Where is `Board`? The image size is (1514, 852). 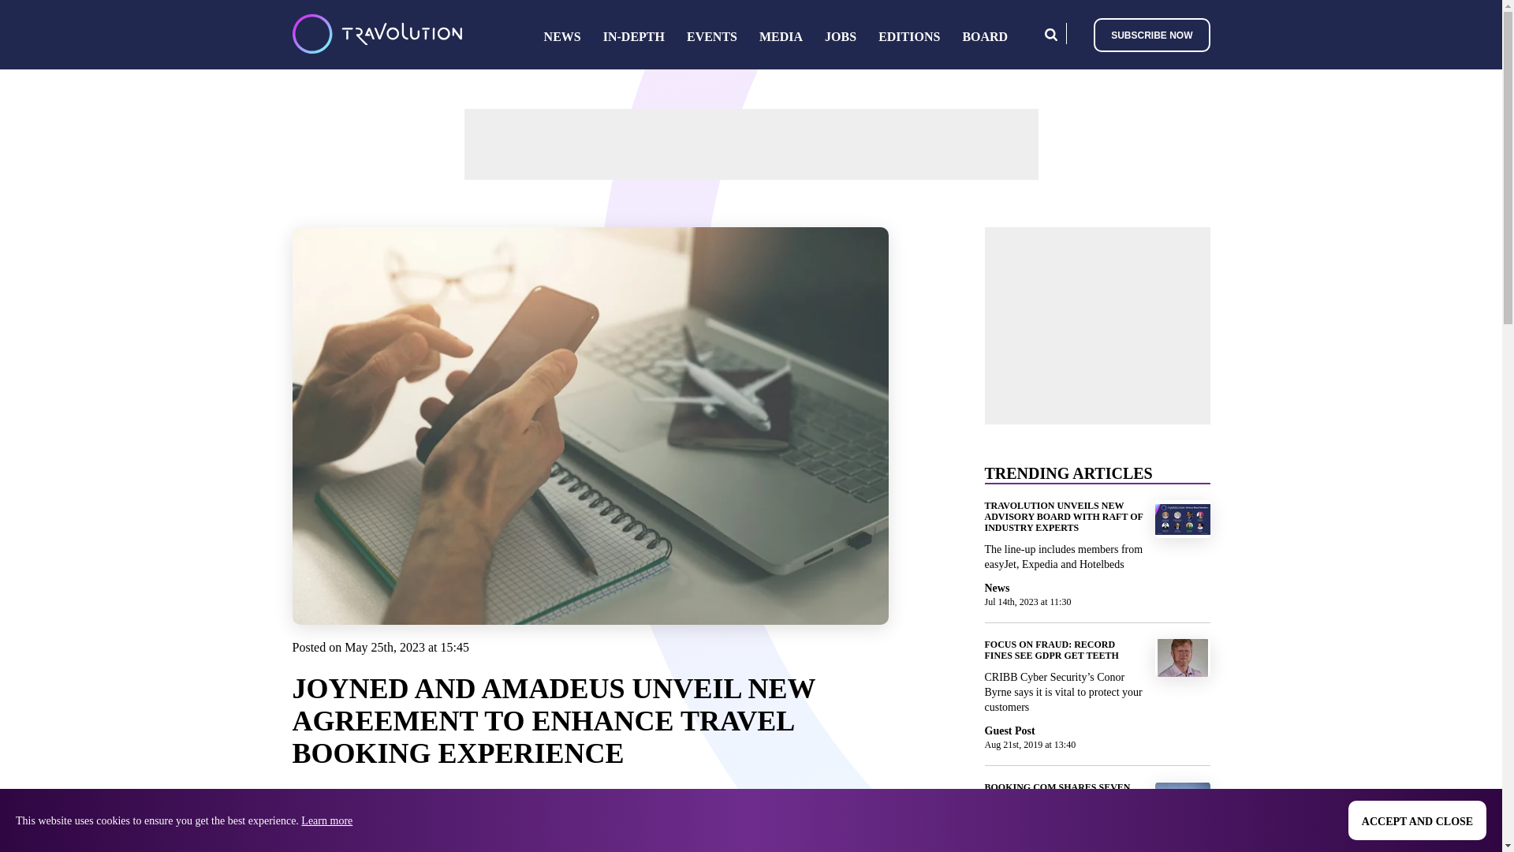
Board is located at coordinates (984, 36).